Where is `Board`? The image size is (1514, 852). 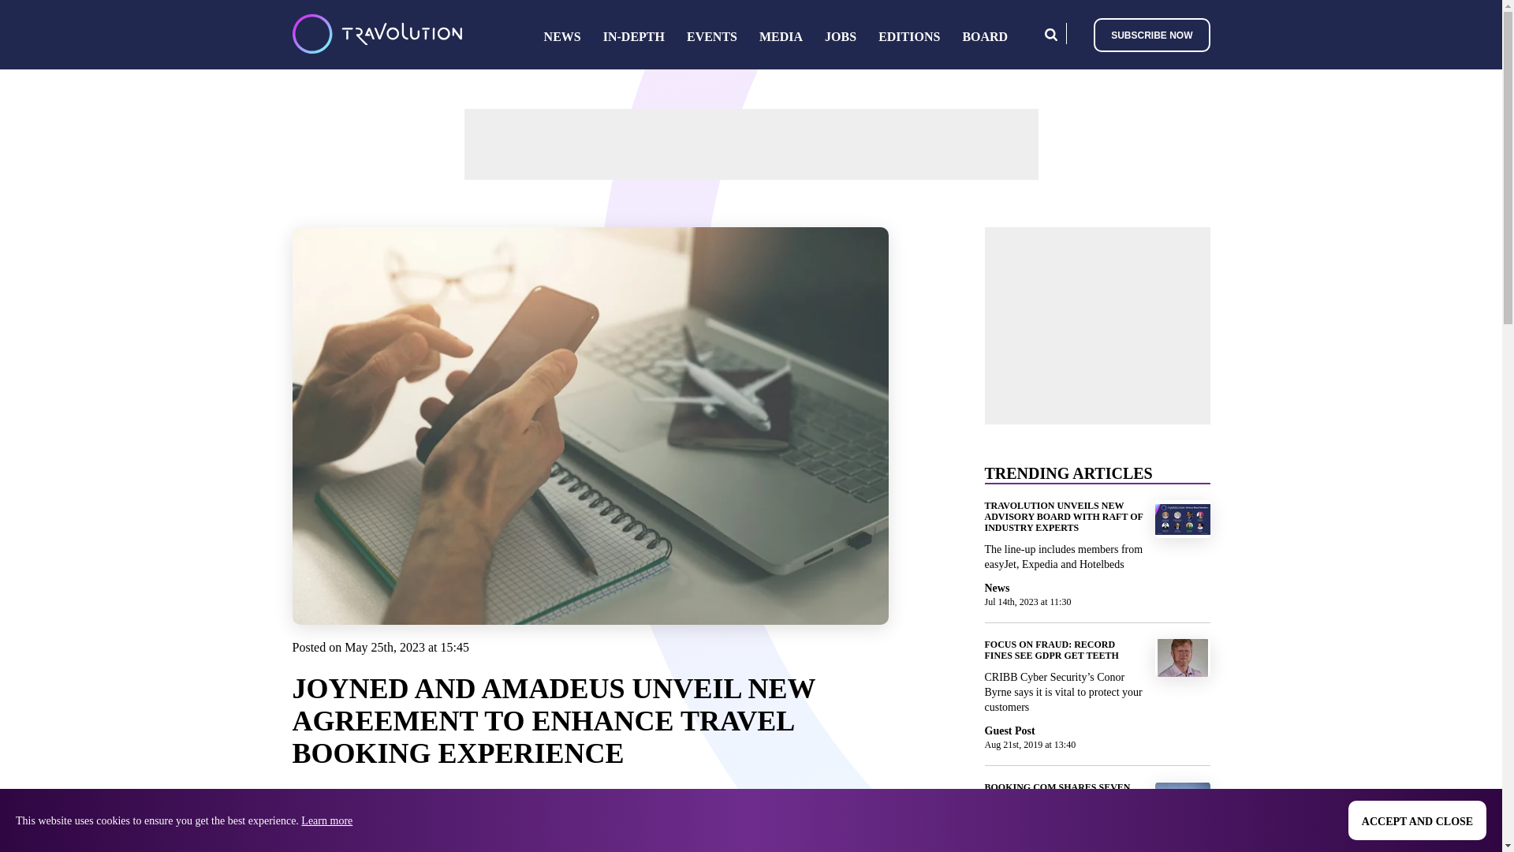
Board is located at coordinates (984, 36).